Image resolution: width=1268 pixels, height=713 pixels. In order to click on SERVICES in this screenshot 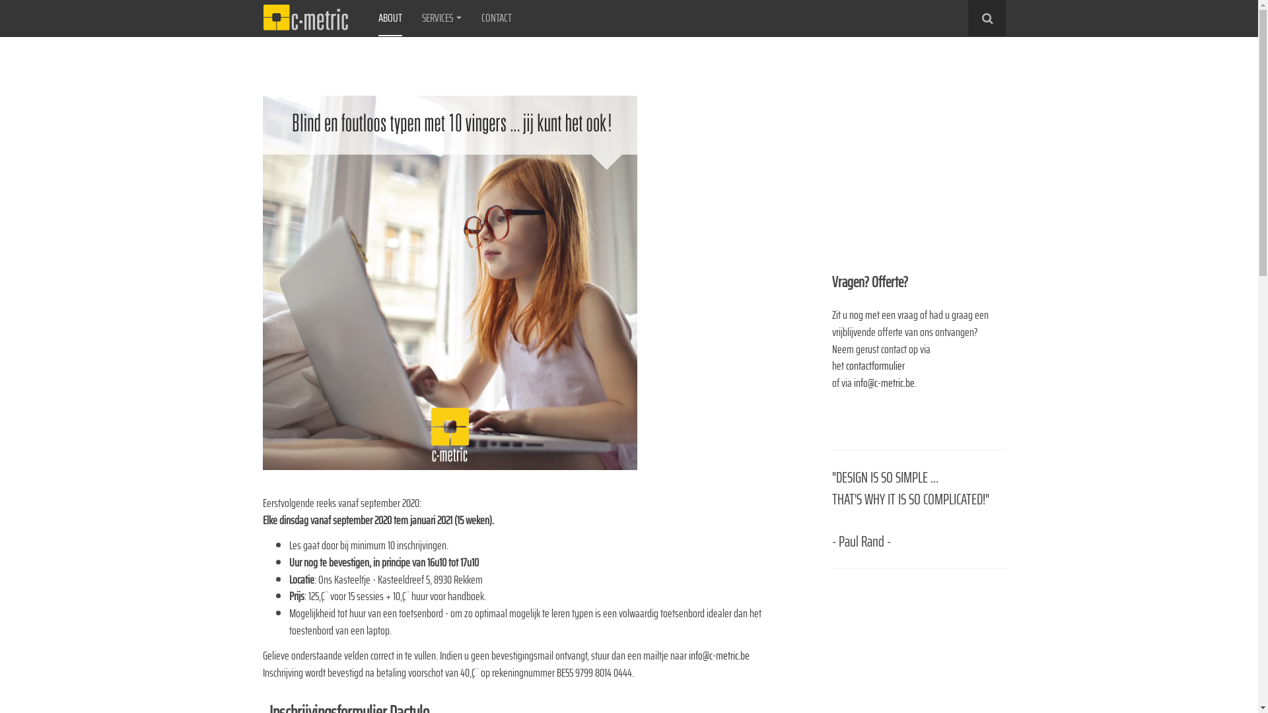, I will do `click(441, 18)`.